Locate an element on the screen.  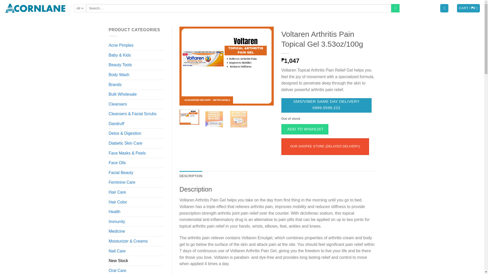
Acne Pimples is located at coordinates (136, 45).